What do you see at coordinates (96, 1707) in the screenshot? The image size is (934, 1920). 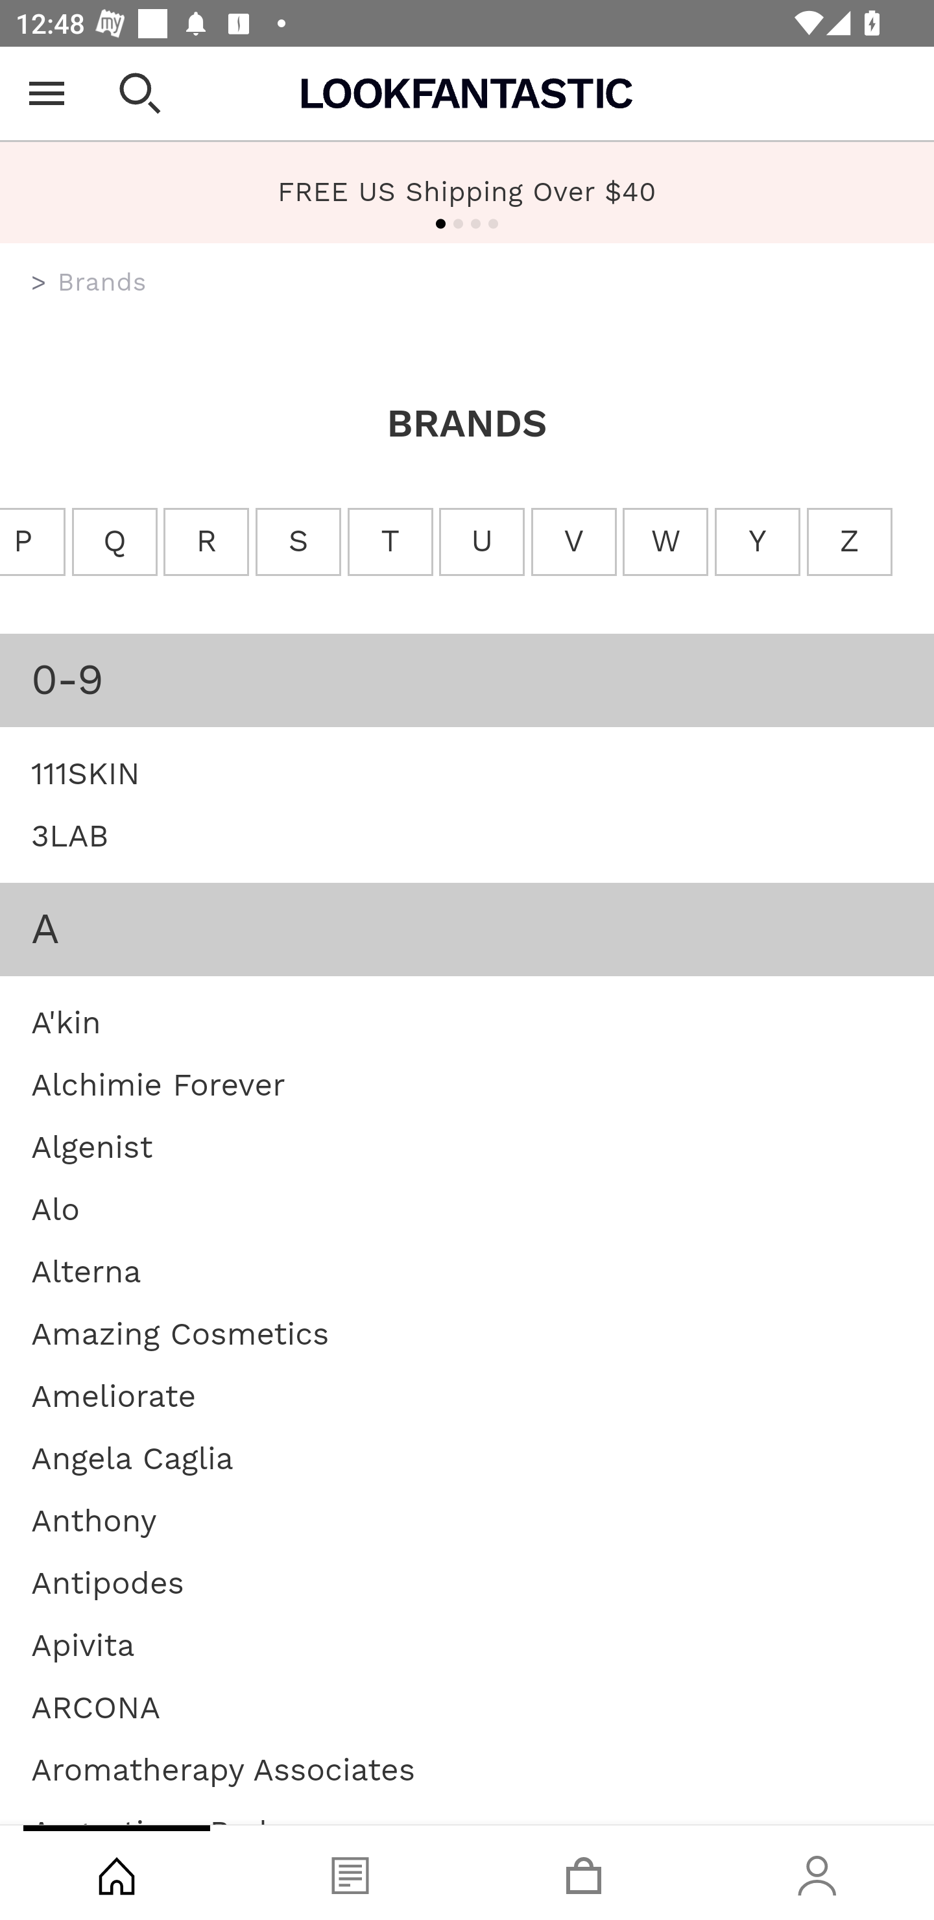 I see `ARCONA` at bounding box center [96, 1707].